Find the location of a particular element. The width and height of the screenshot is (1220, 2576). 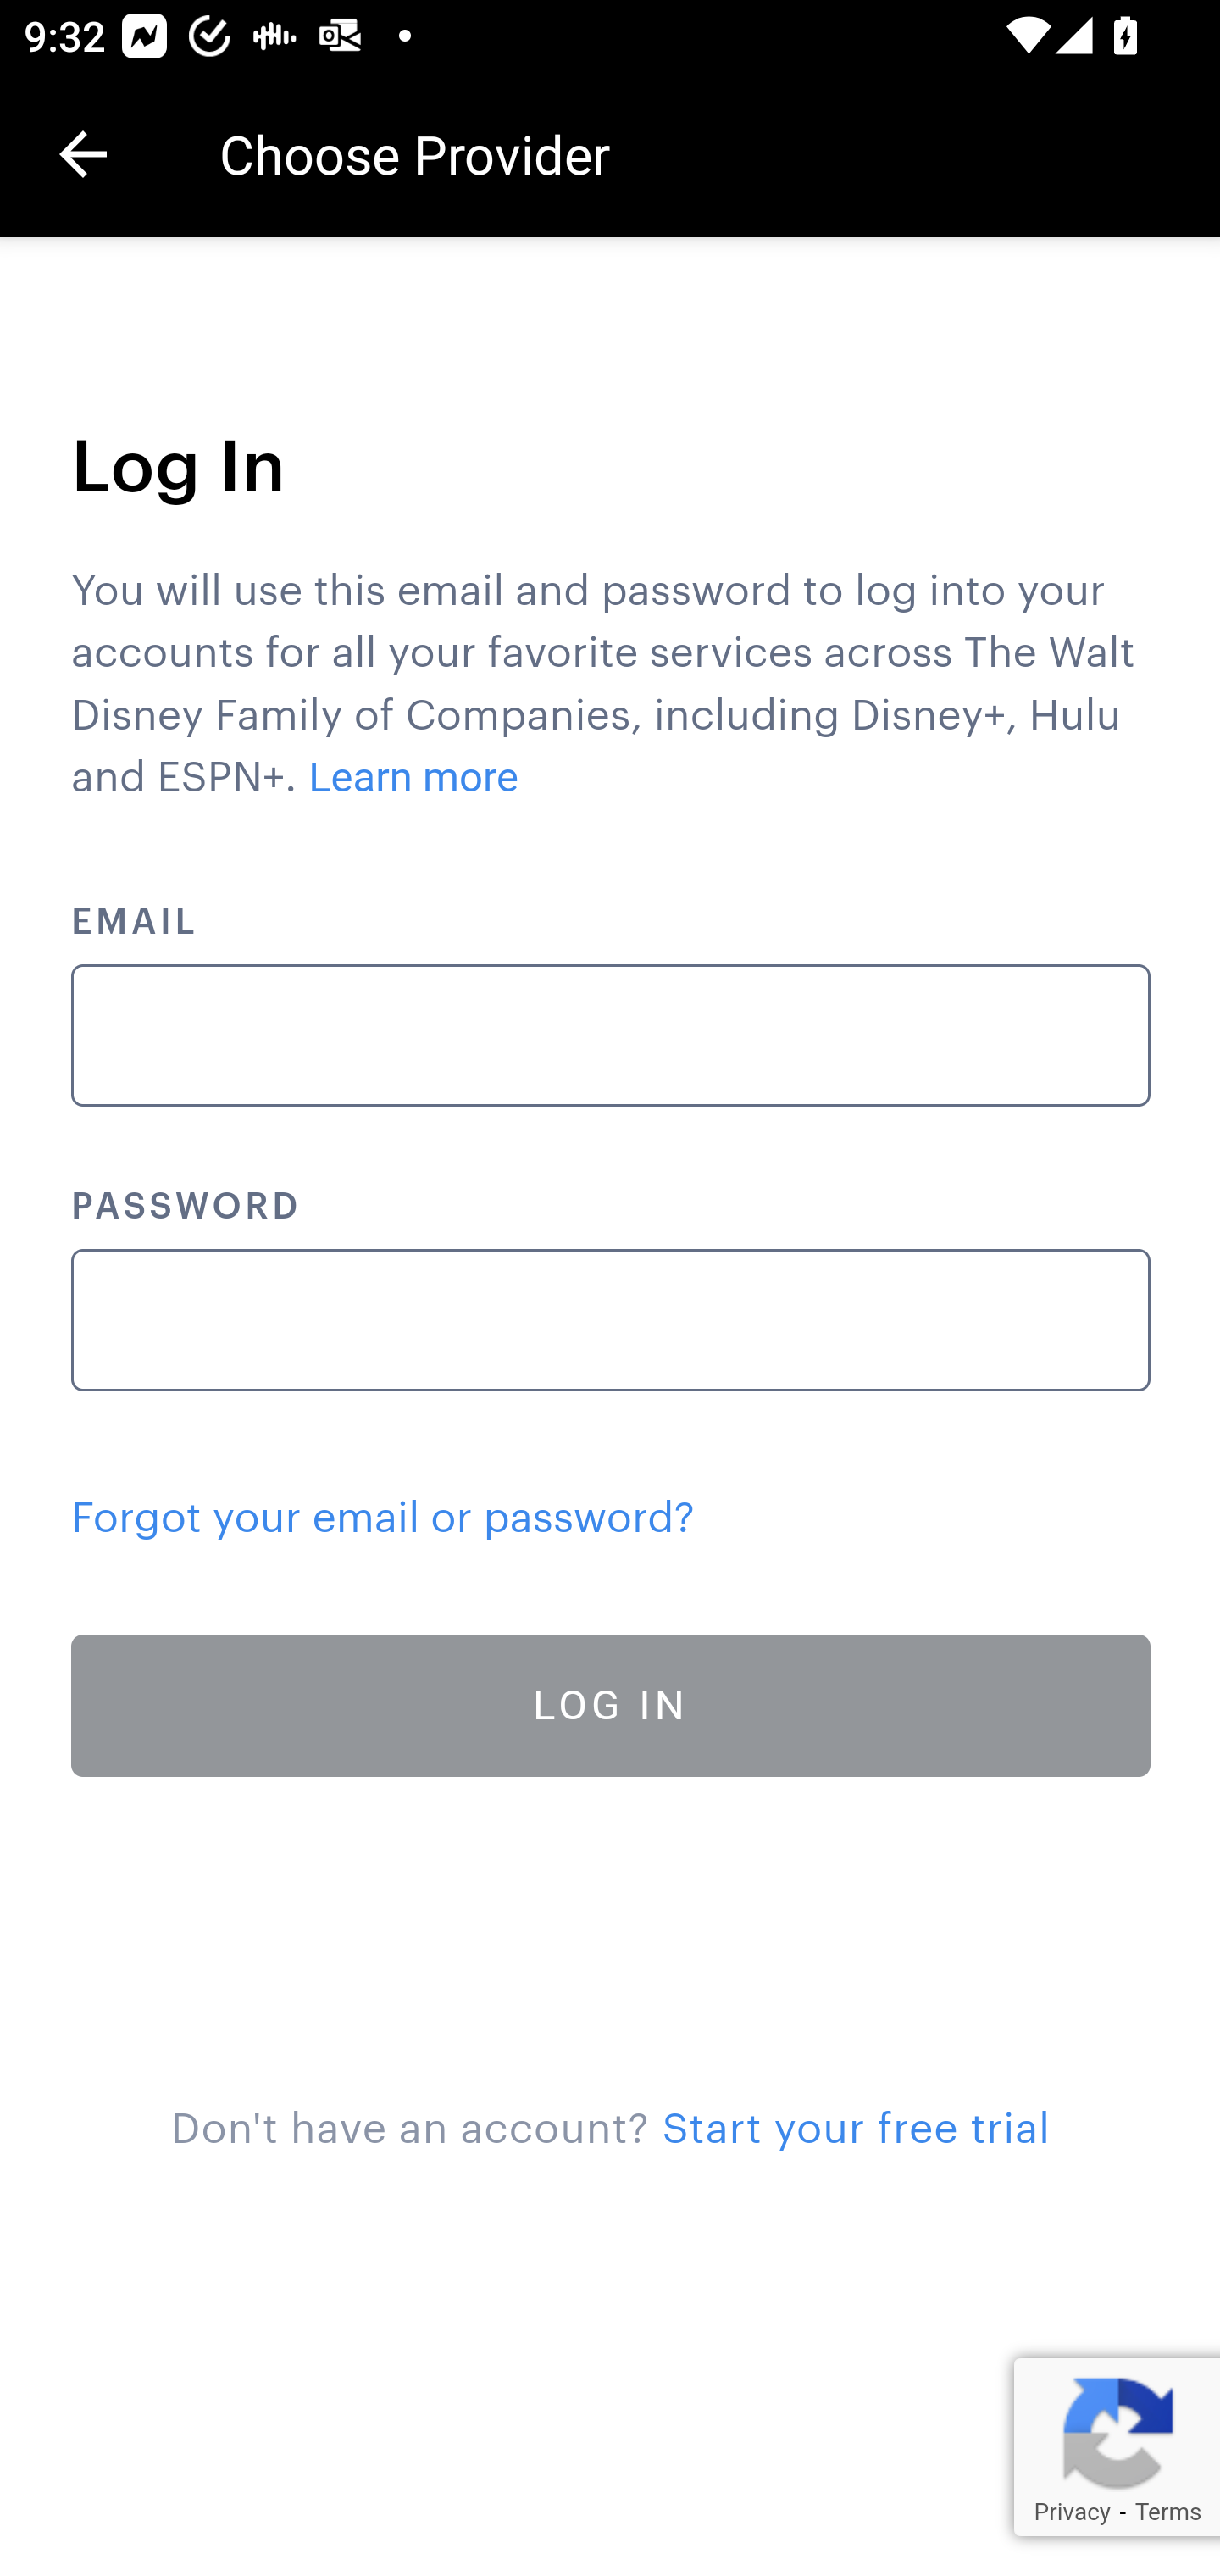

LOG IN is located at coordinates (612, 1705).